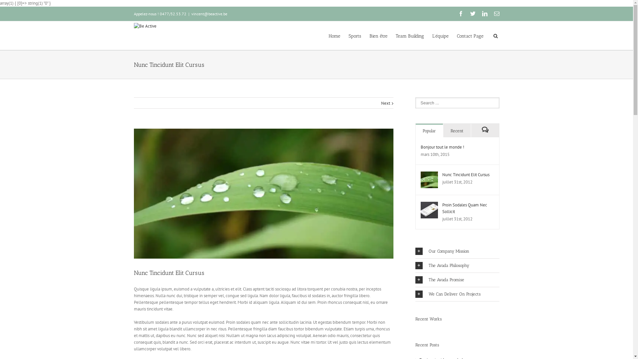  What do you see at coordinates (209, 14) in the screenshot?
I see `vincent@beactive.be` at bounding box center [209, 14].